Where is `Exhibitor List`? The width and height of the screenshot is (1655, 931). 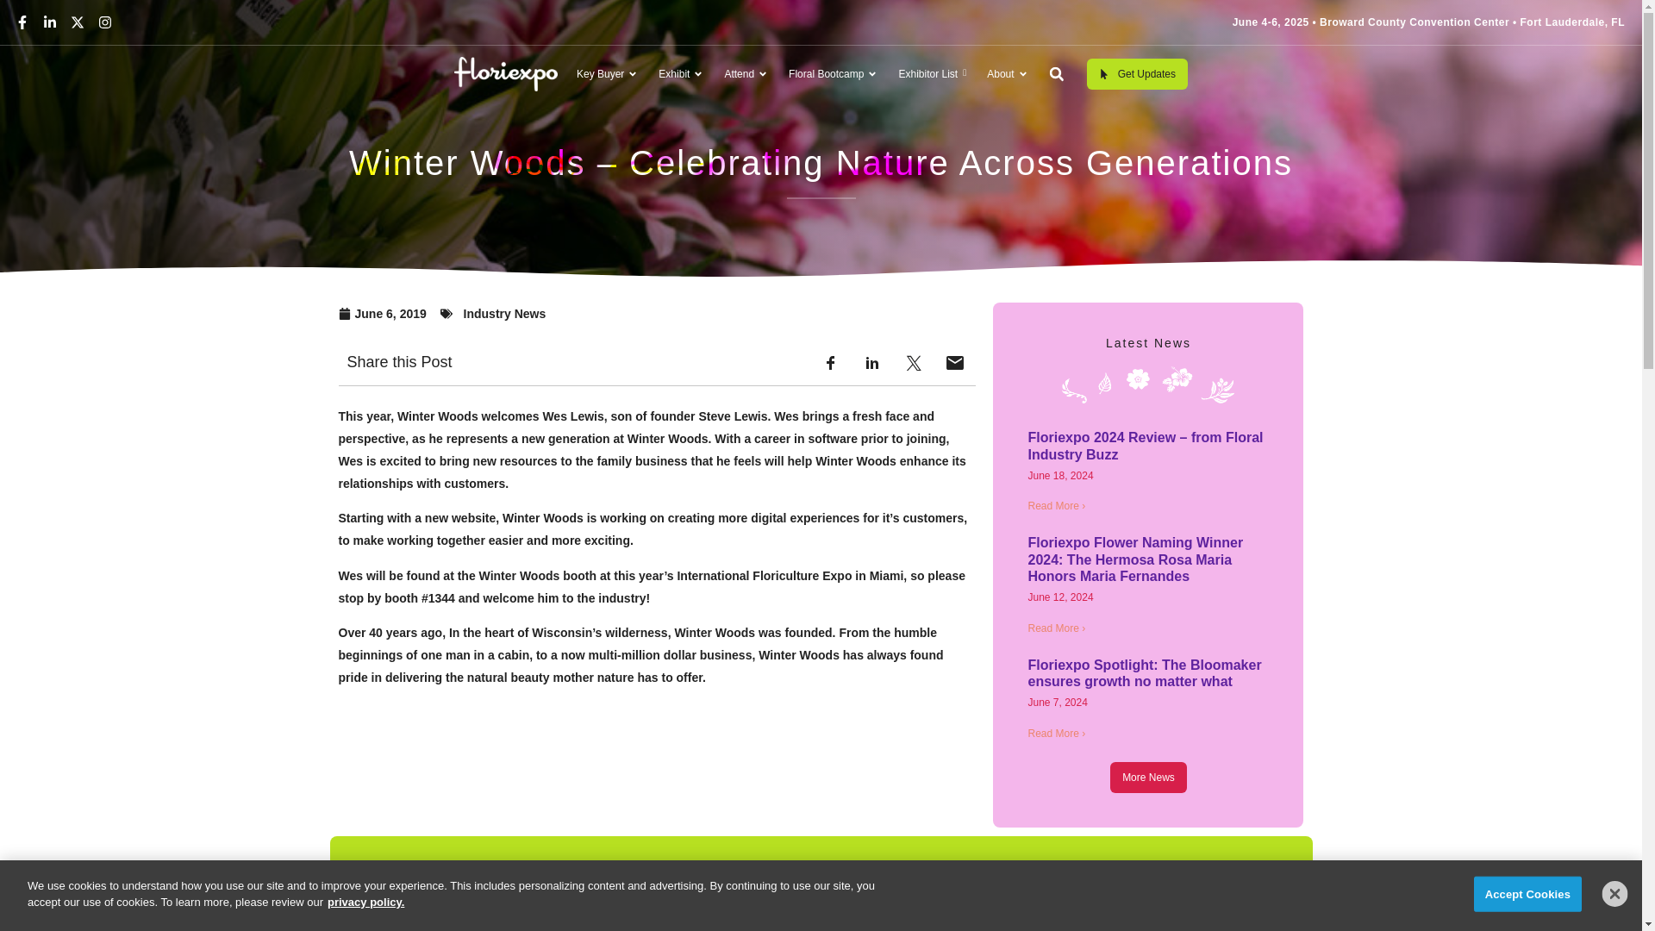
Exhibitor List is located at coordinates (931, 78).